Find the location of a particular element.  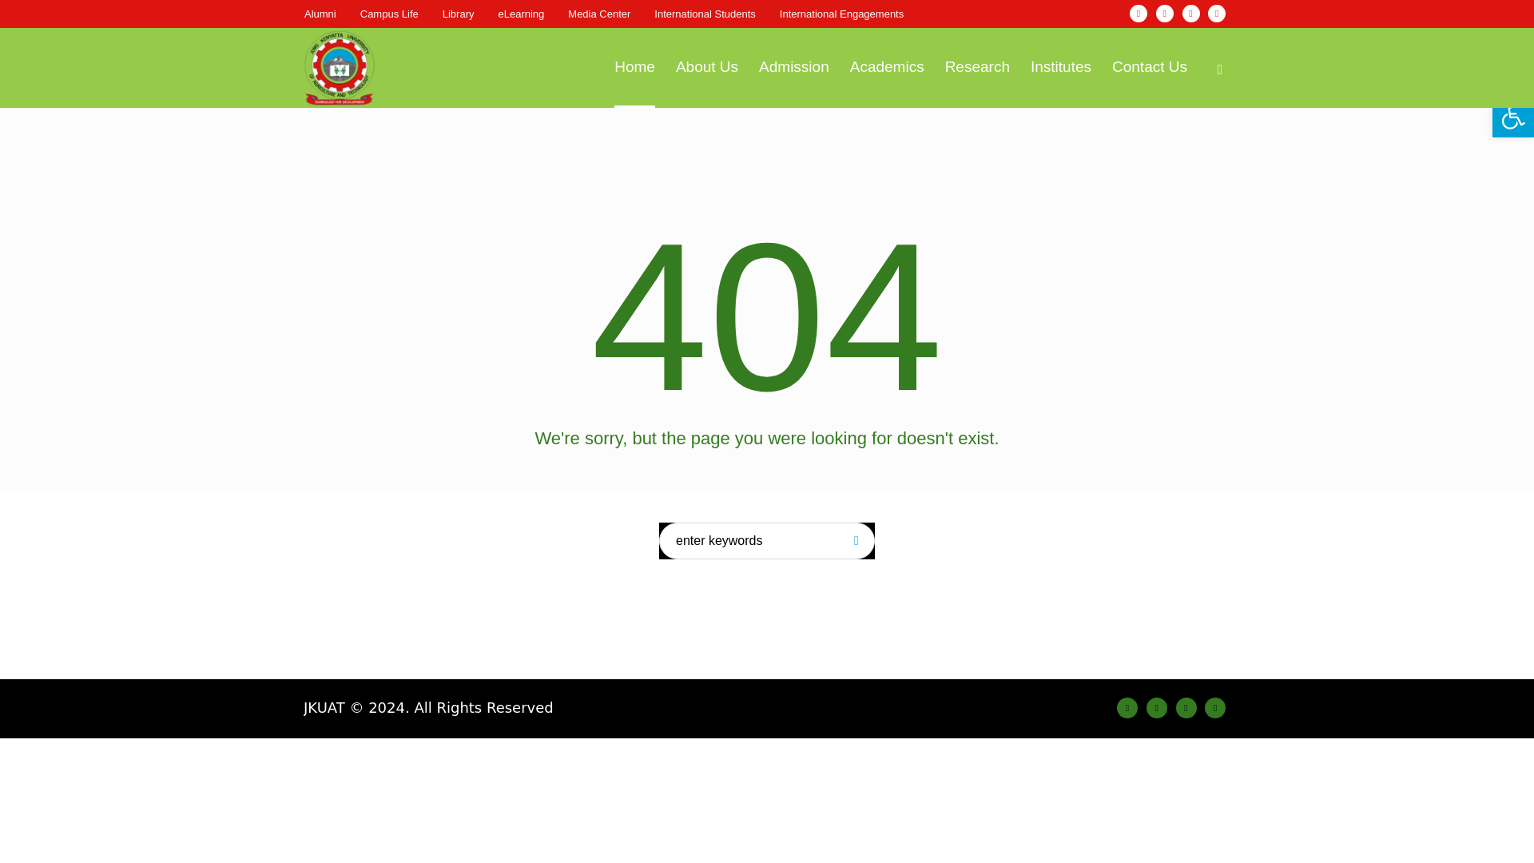

International Engagements is located at coordinates (841, 14).